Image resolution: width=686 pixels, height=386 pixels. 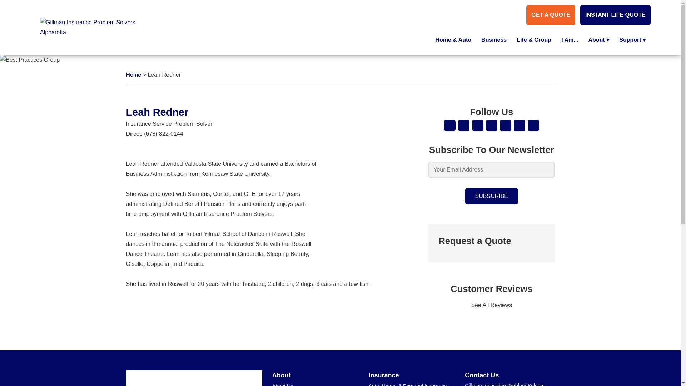 What do you see at coordinates (30, 60) in the screenshot?
I see `header-curved-interior` at bounding box center [30, 60].